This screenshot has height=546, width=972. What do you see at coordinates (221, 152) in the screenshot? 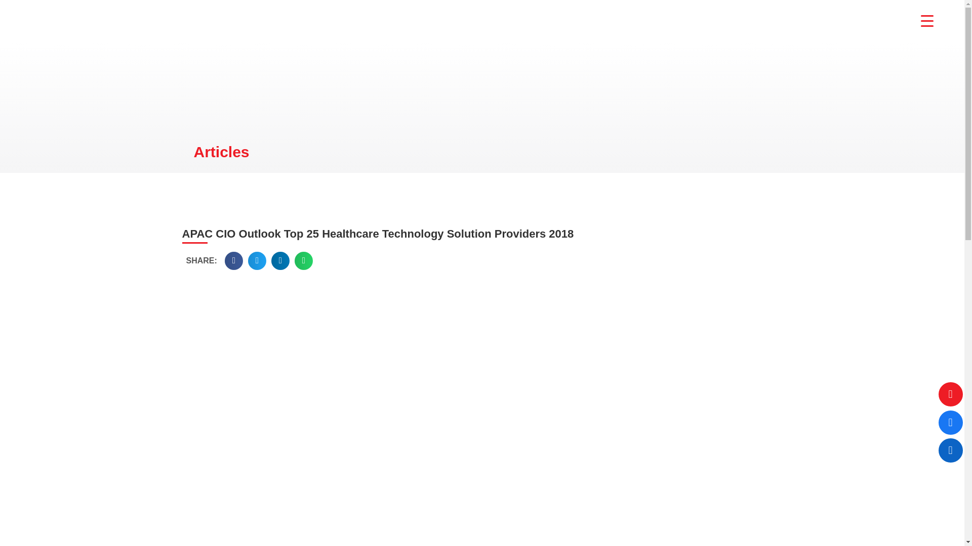
I see `Articles` at bounding box center [221, 152].